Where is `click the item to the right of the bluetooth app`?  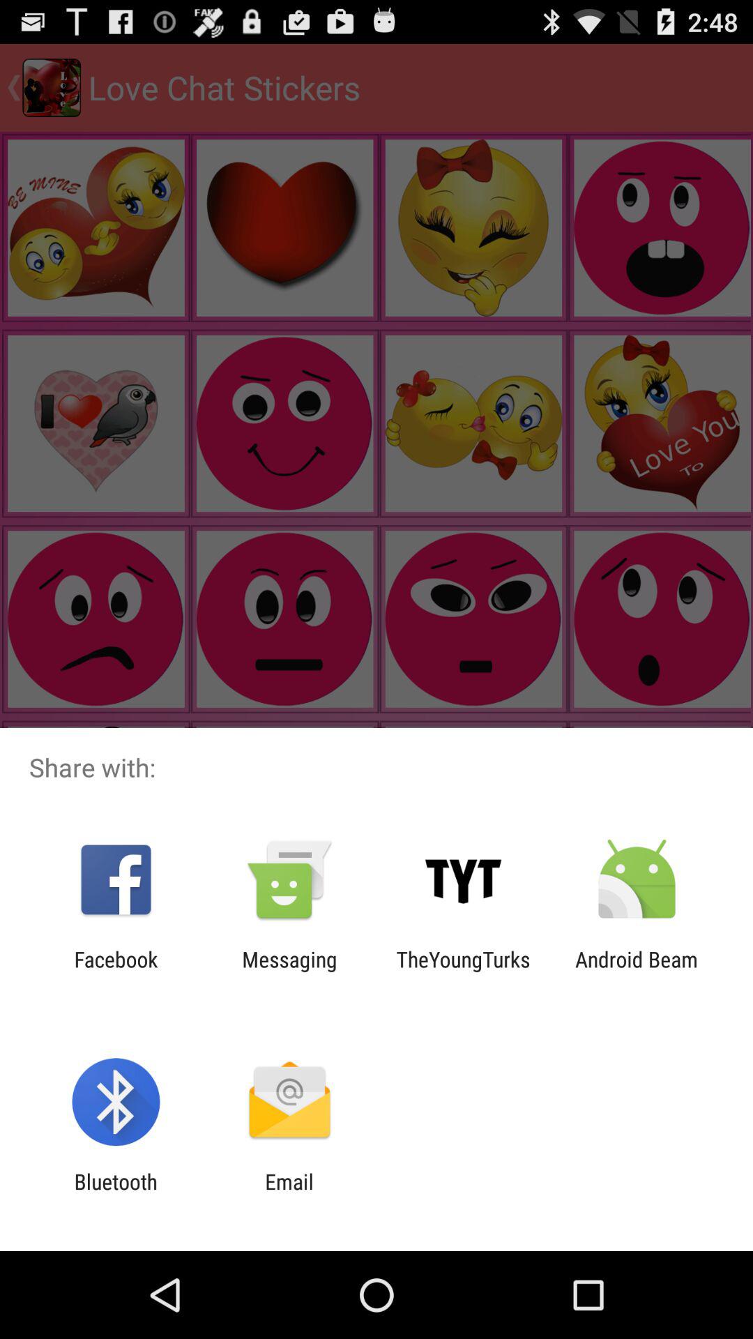
click the item to the right of the bluetooth app is located at coordinates (289, 1194).